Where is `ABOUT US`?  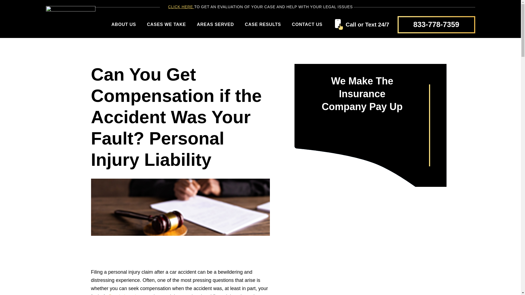 ABOUT US is located at coordinates (124, 25).